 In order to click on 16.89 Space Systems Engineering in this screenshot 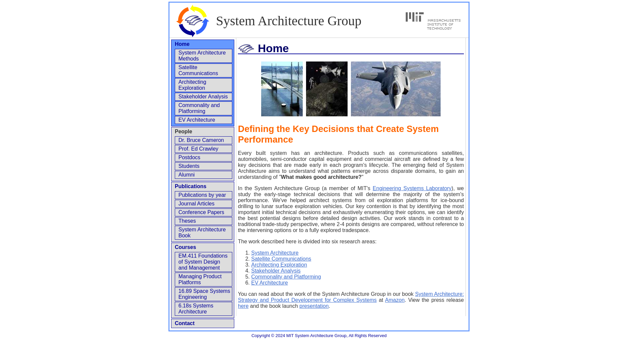, I will do `click(204, 294)`.